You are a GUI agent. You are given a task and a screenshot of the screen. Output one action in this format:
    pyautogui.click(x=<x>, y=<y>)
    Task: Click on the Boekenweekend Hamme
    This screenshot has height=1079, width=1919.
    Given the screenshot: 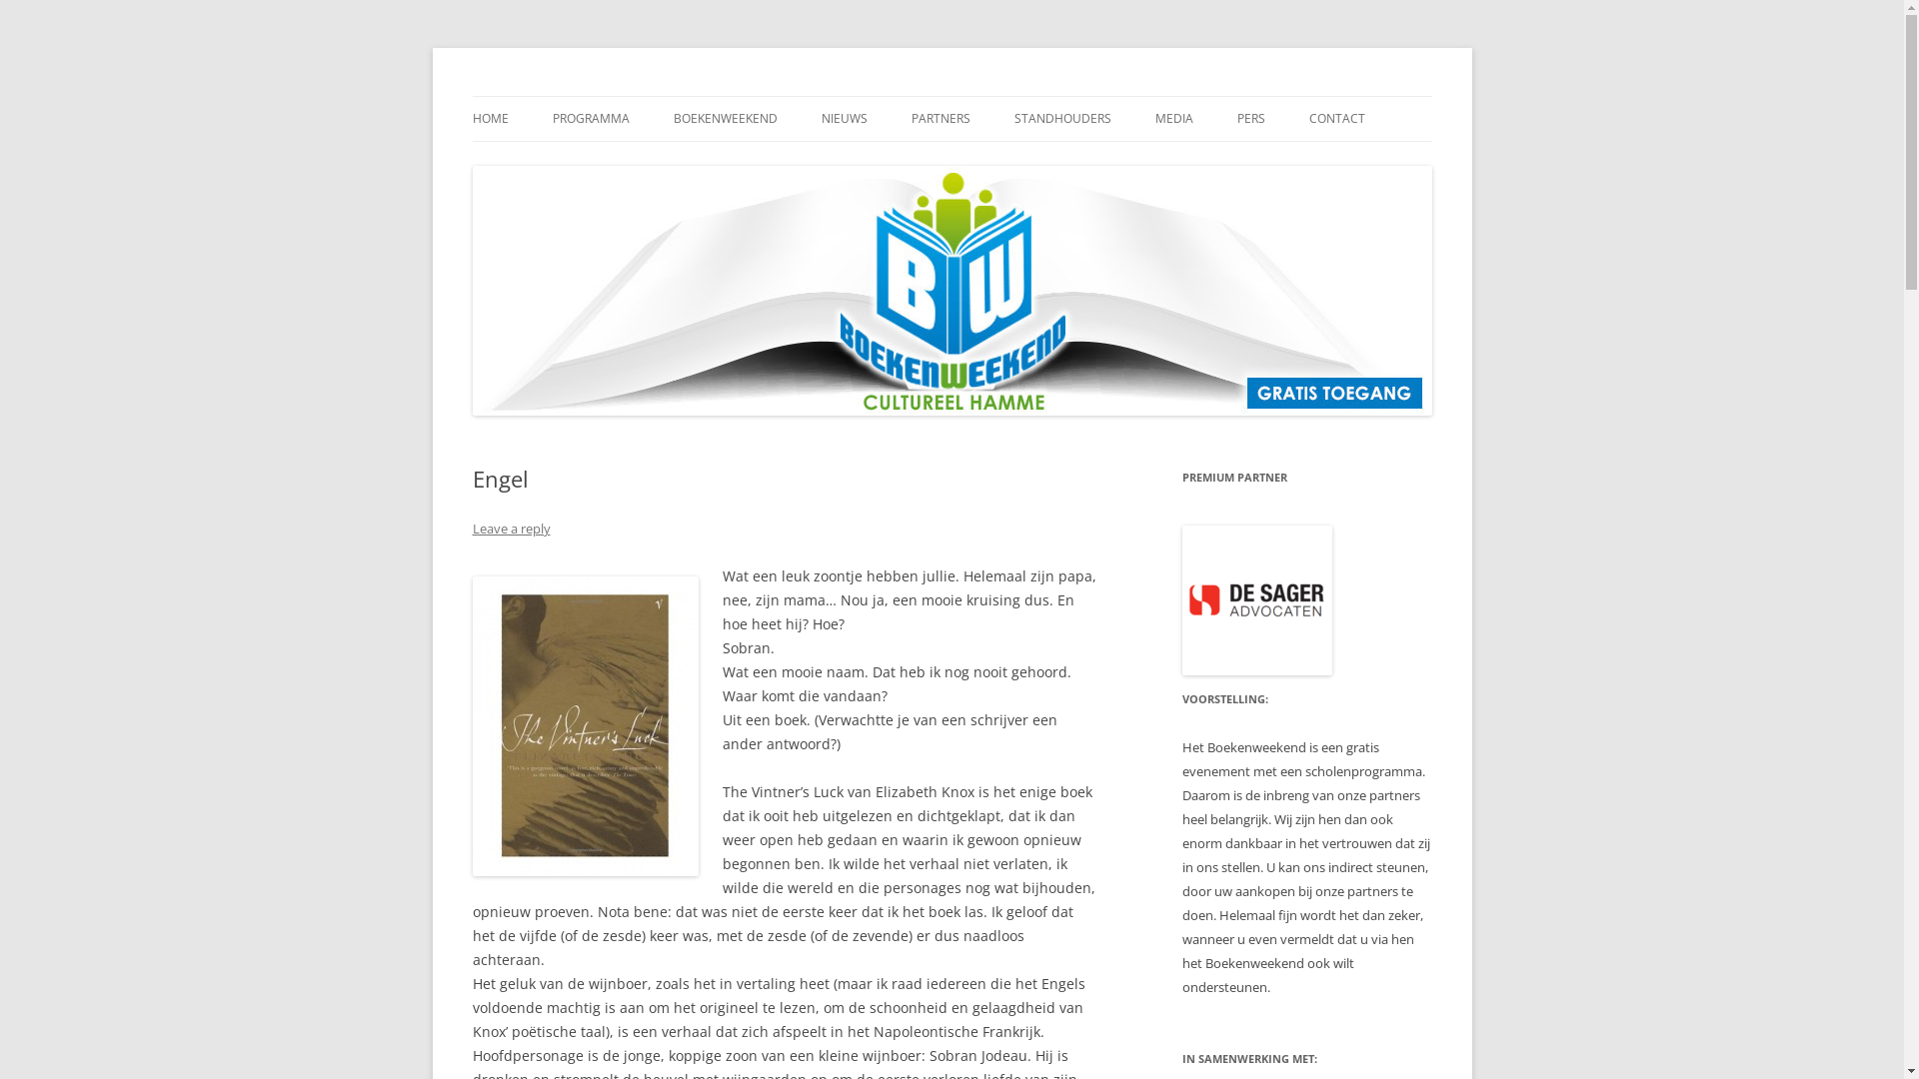 What is the action you would take?
    pyautogui.click(x=633, y=96)
    